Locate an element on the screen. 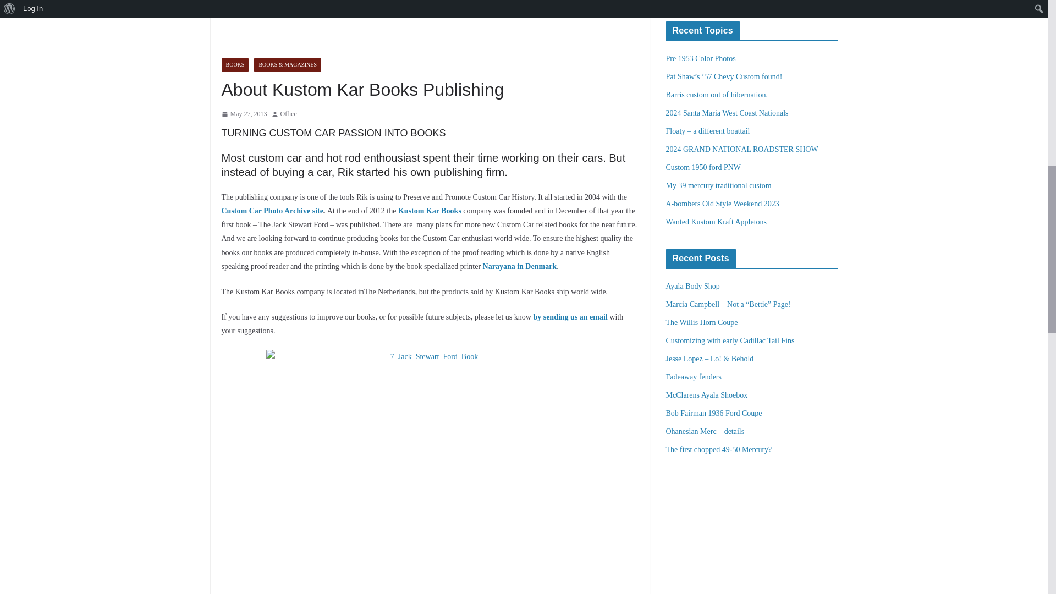  Contact is located at coordinates (570, 317).